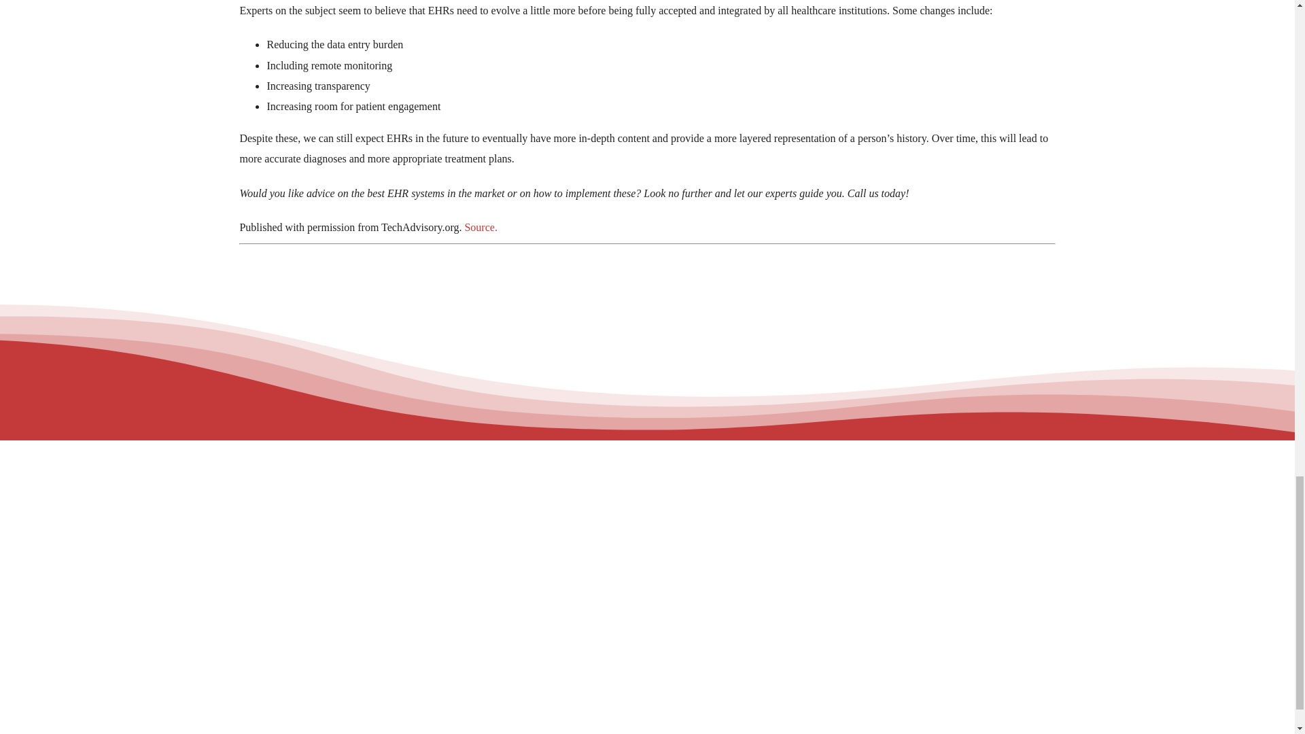  Describe the element at coordinates (481, 227) in the screenshot. I see `Source.` at that location.